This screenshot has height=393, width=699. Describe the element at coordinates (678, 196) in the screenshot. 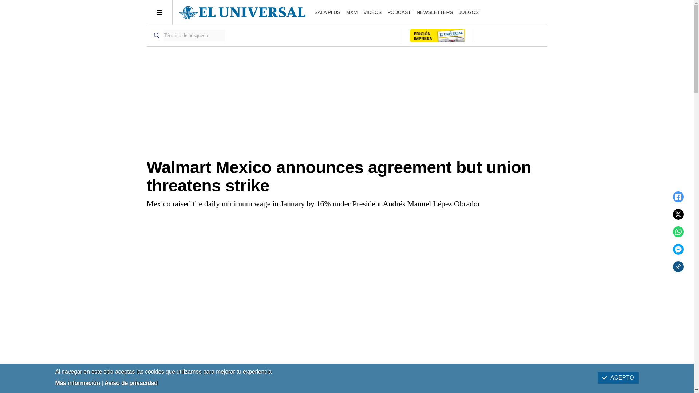

I see `Compartir en facebook` at that location.